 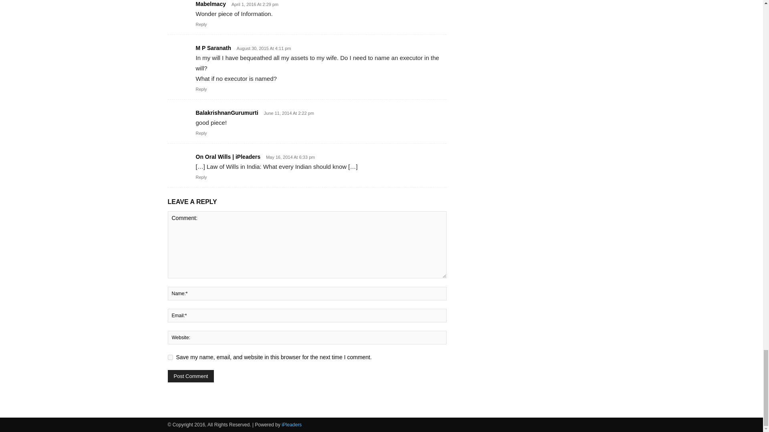 I want to click on yes, so click(x=170, y=357).